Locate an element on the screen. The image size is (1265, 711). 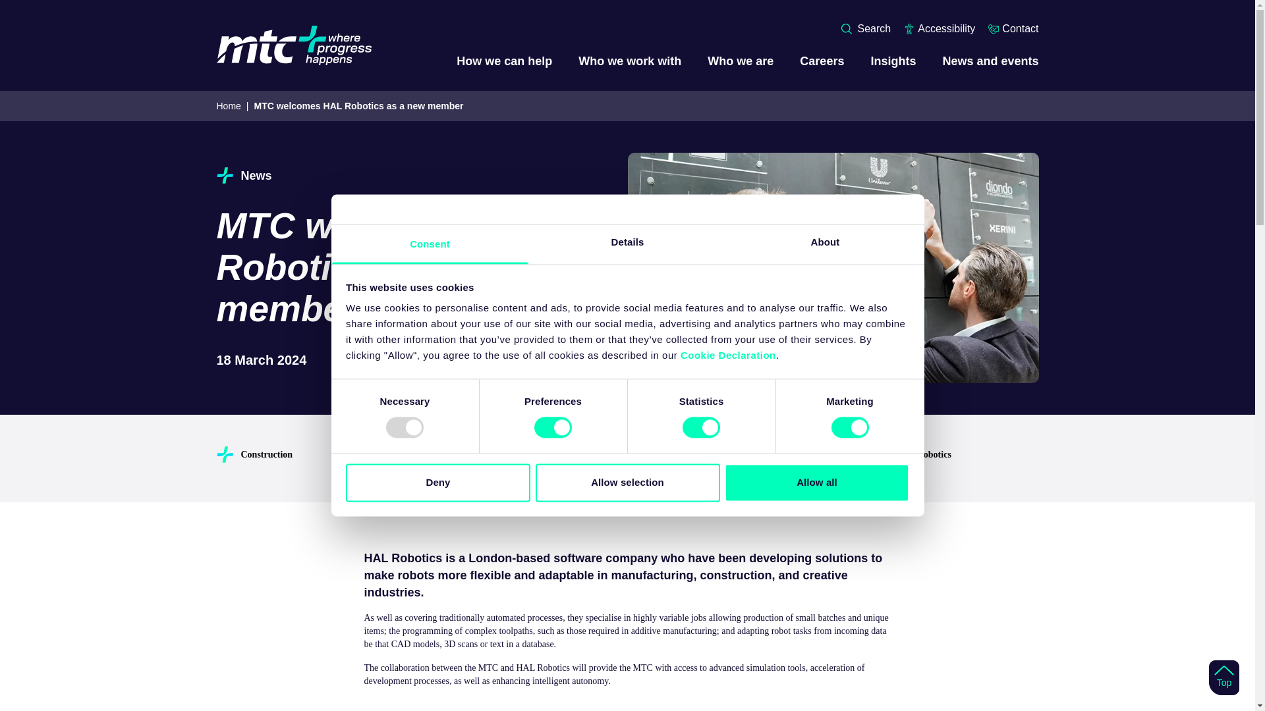
Cookie Declaration is located at coordinates (728, 355).